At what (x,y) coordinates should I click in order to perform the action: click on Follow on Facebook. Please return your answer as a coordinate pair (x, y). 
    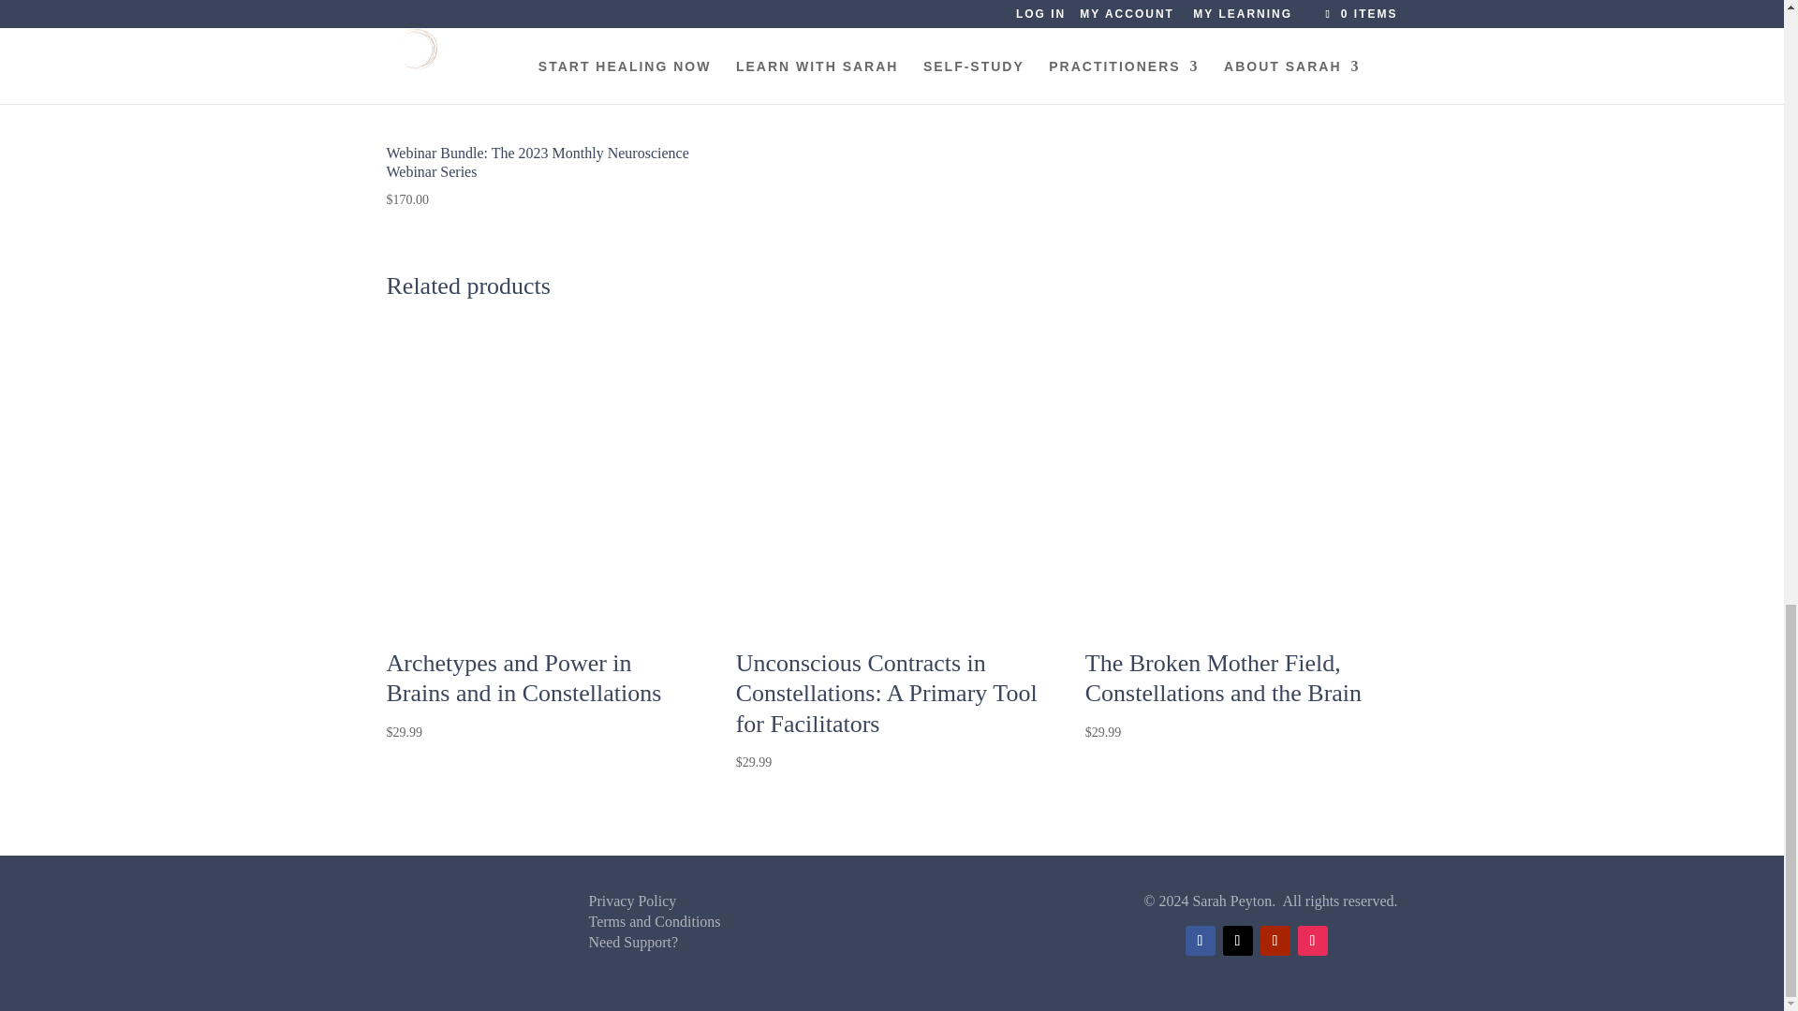
    Looking at the image, I should click on (1200, 940).